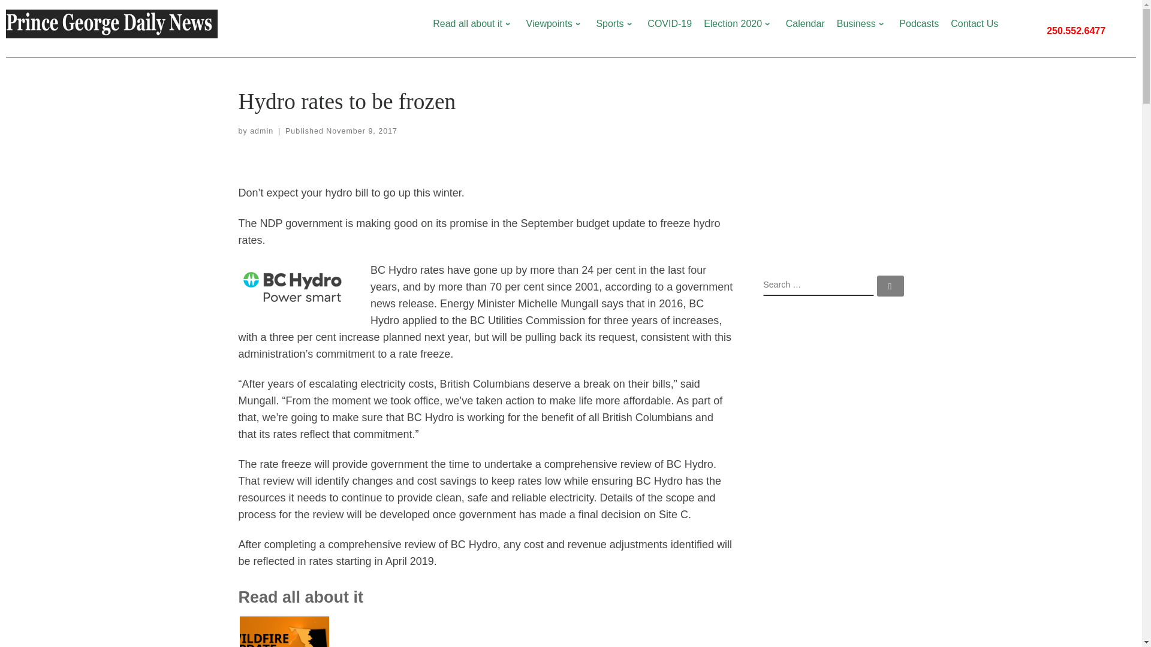 The width and height of the screenshot is (1151, 647). Describe the element at coordinates (974, 24) in the screenshot. I see `Contact Us` at that location.